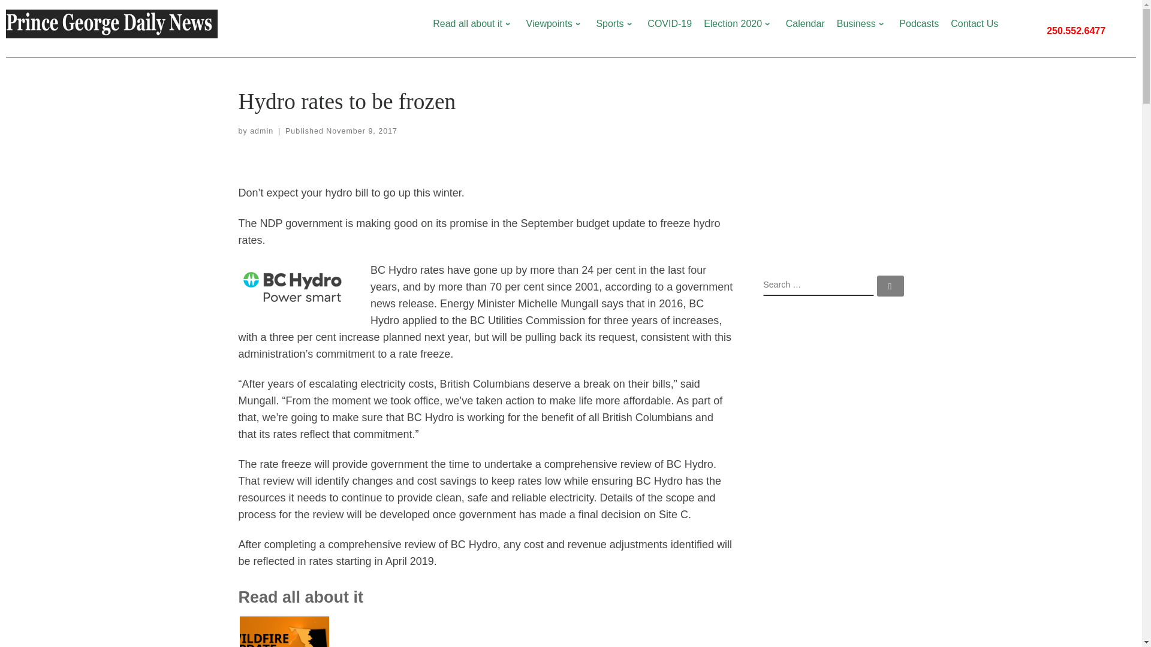 The width and height of the screenshot is (1151, 647). Describe the element at coordinates (974, 24) in the screenshot. I see `Contact Us` at that location.